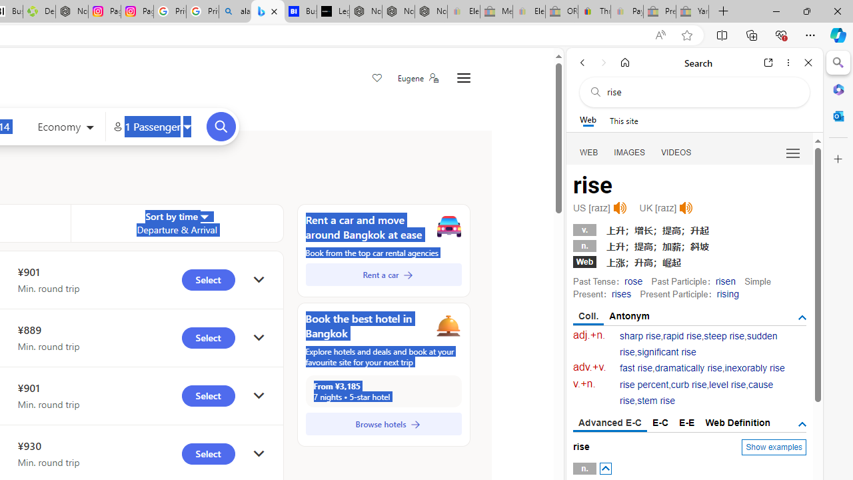 The height and width of the screenshot is (480, 853). Describe the element at coordinates (629, 152) in the screenshot. I see `Search Filter, IMAGES` at that location.